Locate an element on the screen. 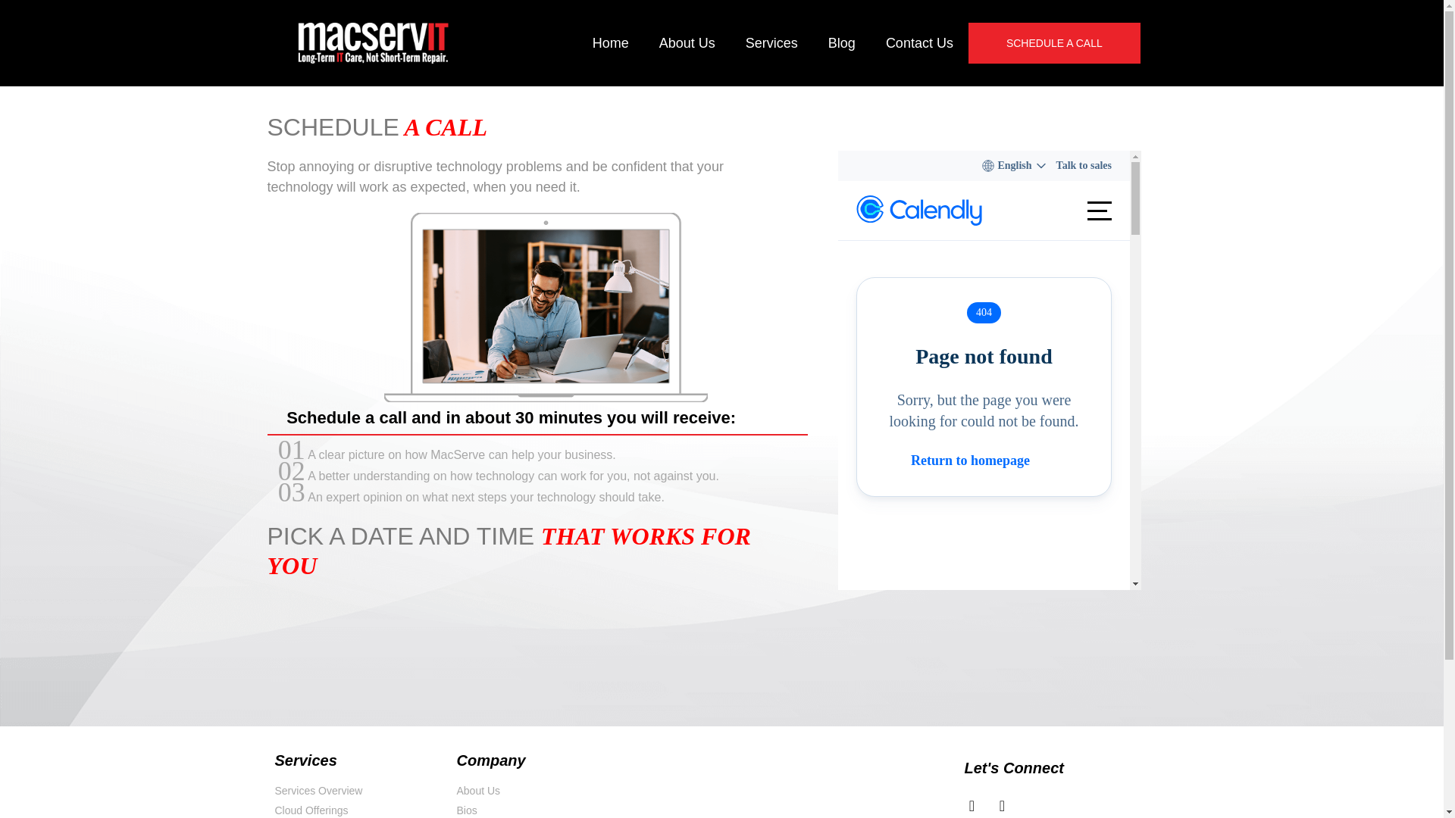 This screenshot has width=1455, height=818. Cloud Offerings is located at coordinates (358, 810).